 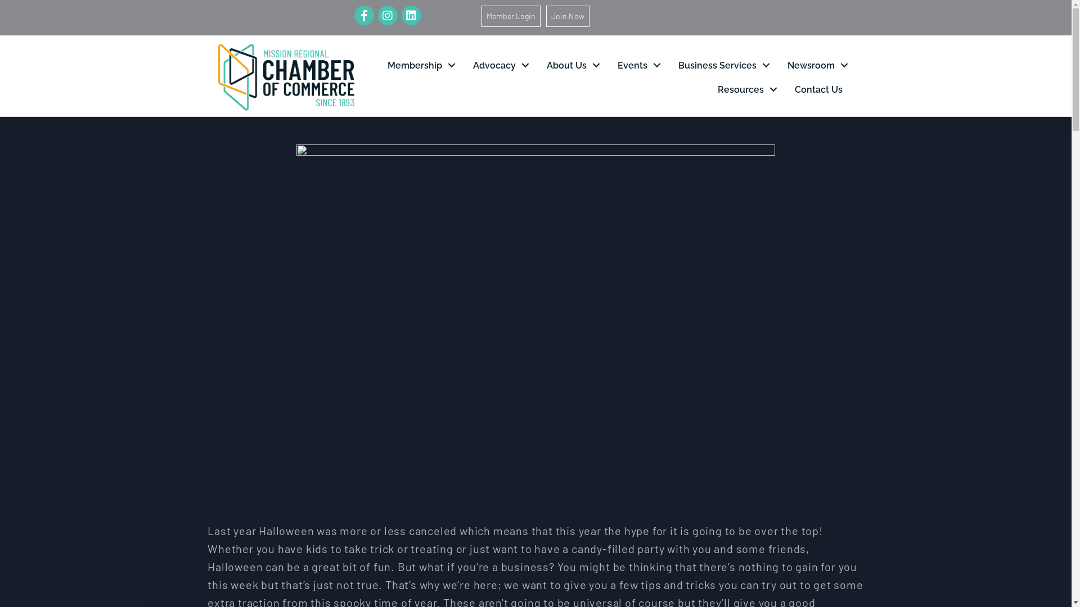 What do you see at coordinates (286, 77) in the screenshot?
I see `MRCC_logo-horiz` at bounding box center [286, 77].